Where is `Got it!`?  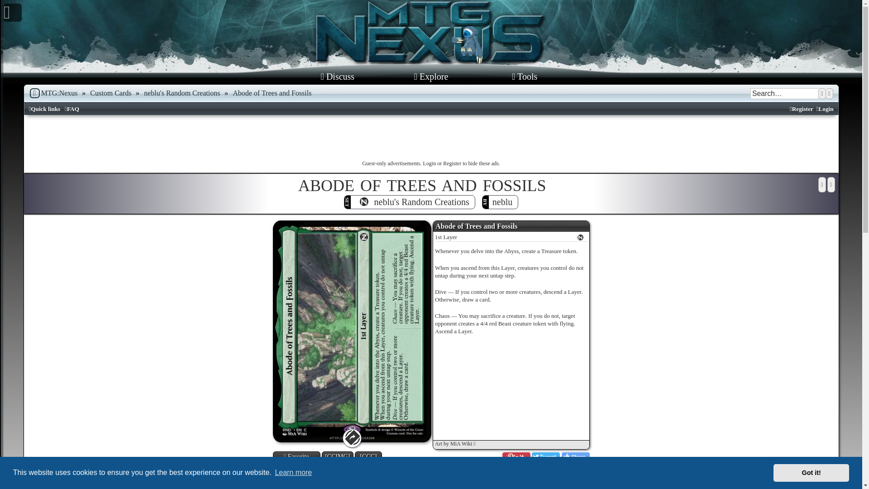
Got it! is located at coordinates (811, 472).